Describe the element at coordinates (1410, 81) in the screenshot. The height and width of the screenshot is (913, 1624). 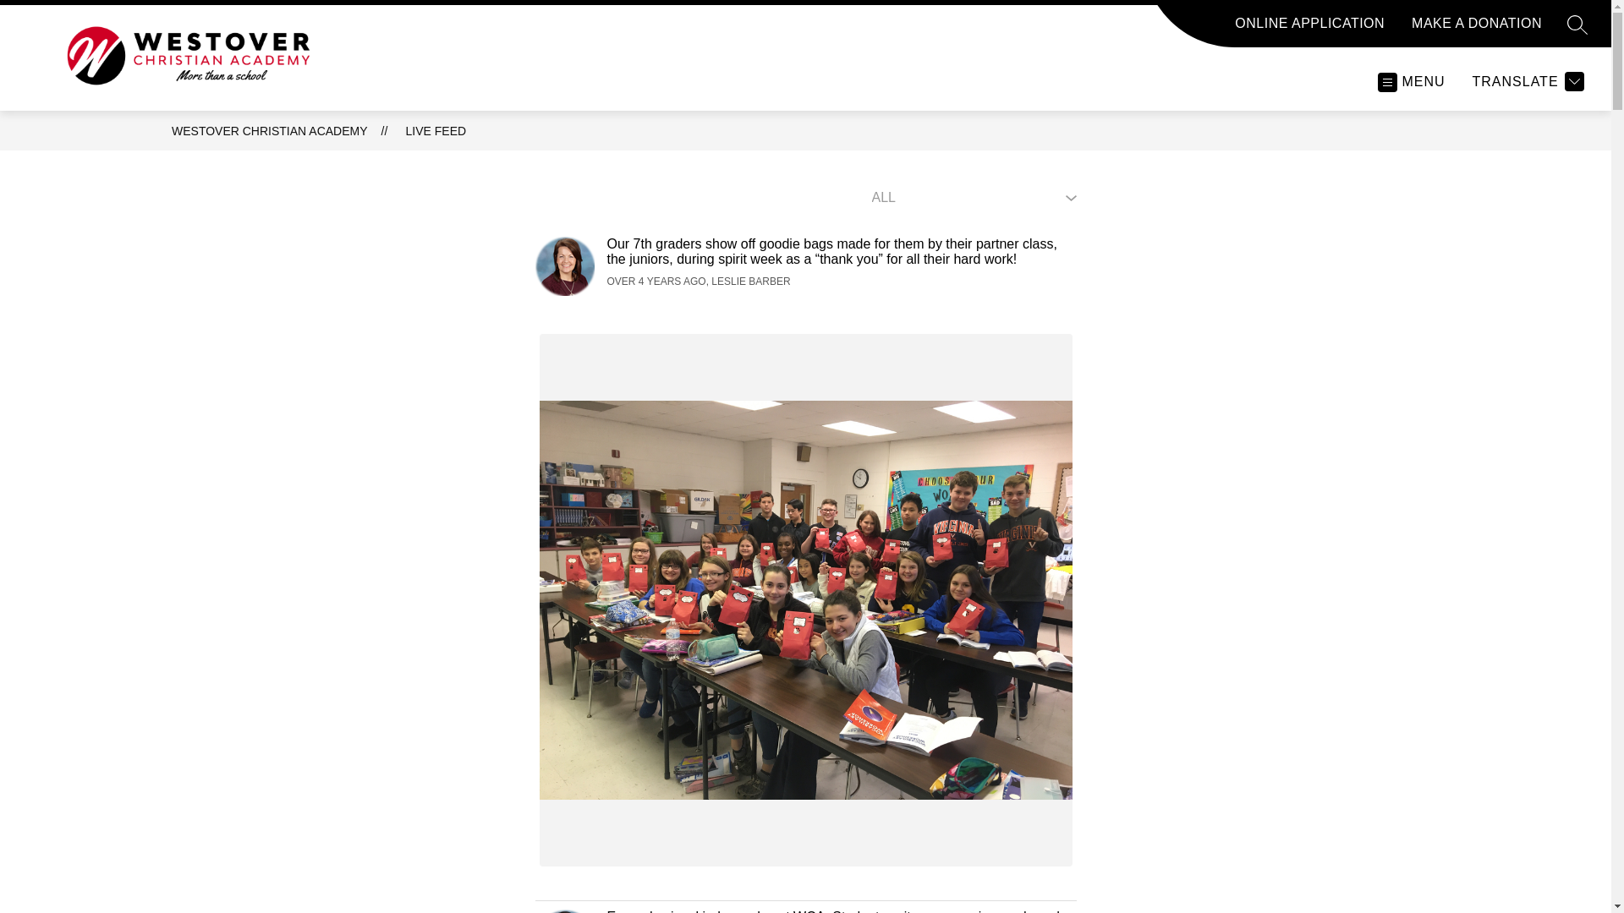
I see `MENU` at that location.